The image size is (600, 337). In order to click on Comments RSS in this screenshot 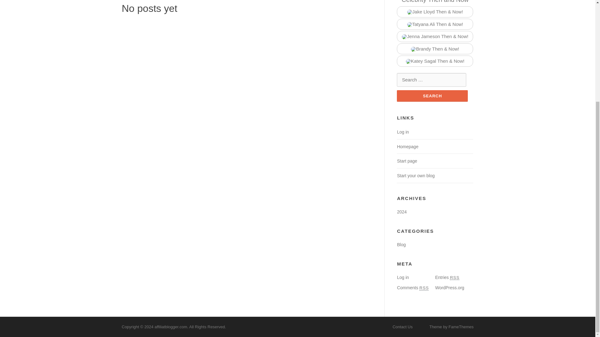, I will do `click(412, 287)`.